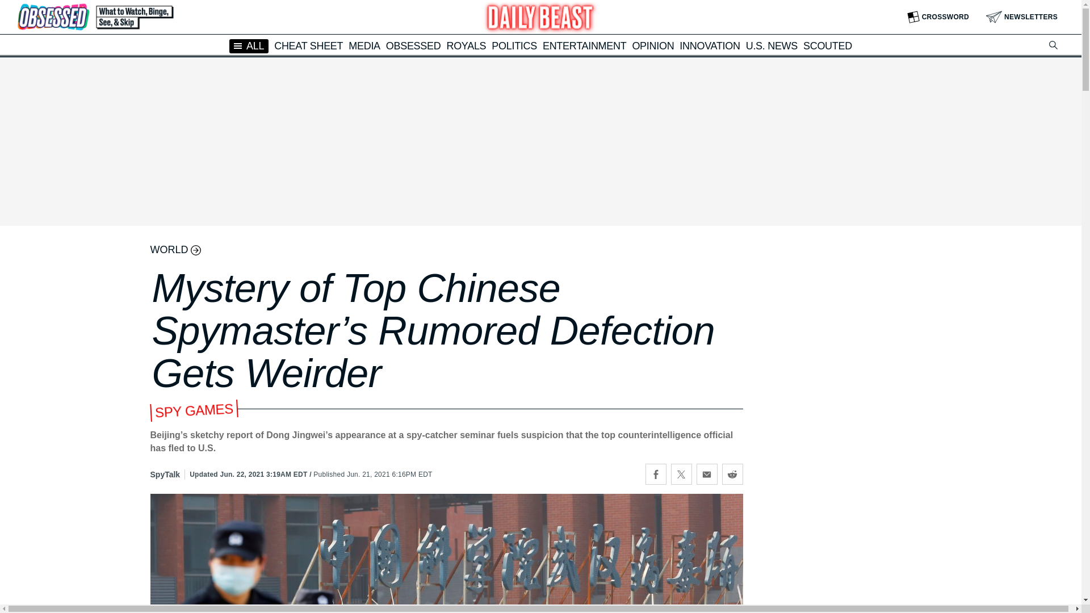 The width and height of the screenshot is (1090, 613). I want to click on ROYALS, so click(466, 45).